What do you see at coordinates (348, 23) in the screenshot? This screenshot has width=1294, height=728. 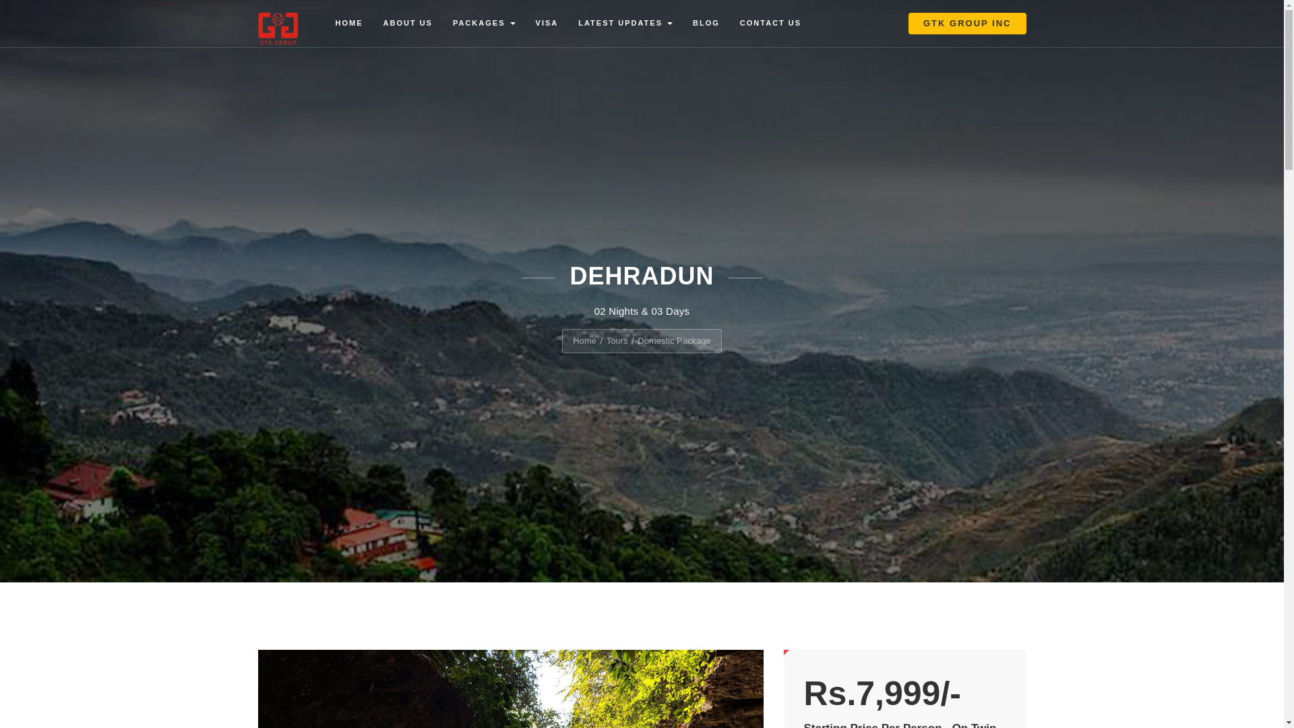 I see `Home` at bounding box center [348, 23].